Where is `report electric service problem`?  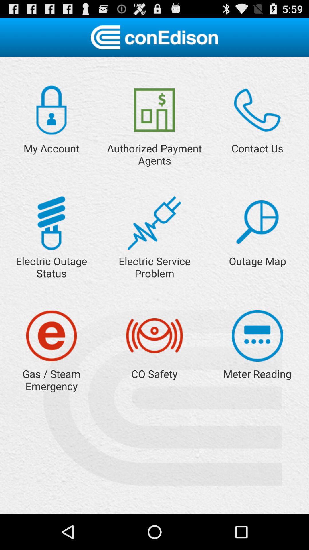
report electric service problem is located at coordinates (154, 223).